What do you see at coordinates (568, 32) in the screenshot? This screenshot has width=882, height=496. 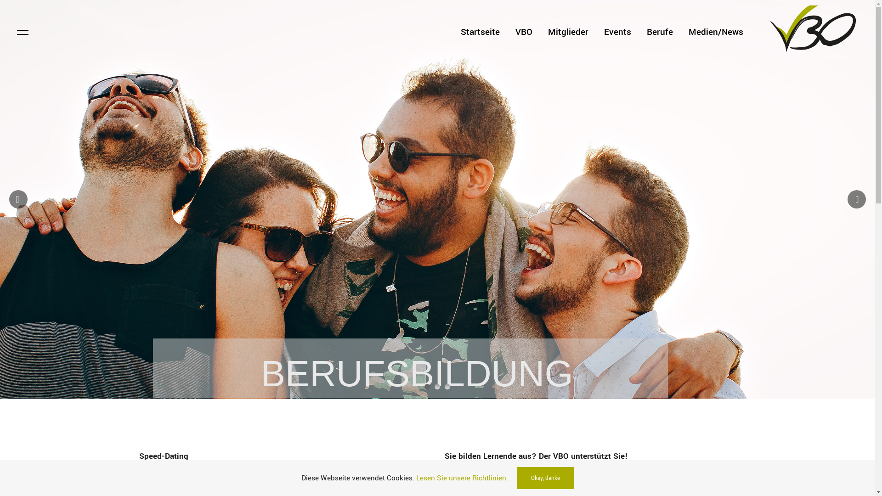 I see `Mitglieder` at bounding box center [568, 32].